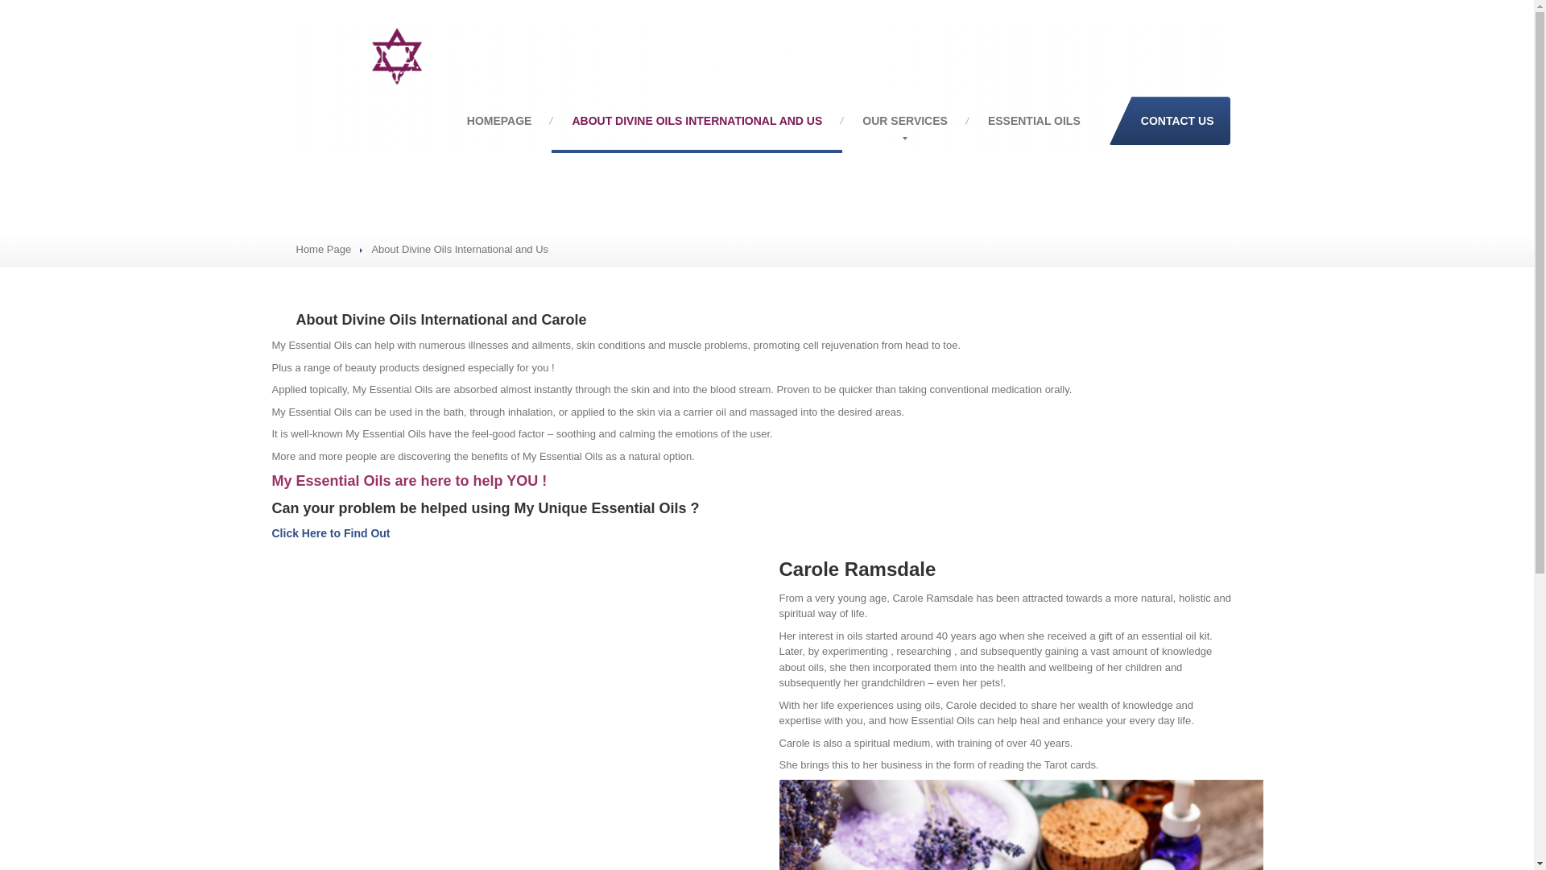 This screenshot has height=870, width=1546. What do you see at coordinates (331, 533) in the screenshot?
I see `Click Here to Find Out` at bounding box center [331, 533].